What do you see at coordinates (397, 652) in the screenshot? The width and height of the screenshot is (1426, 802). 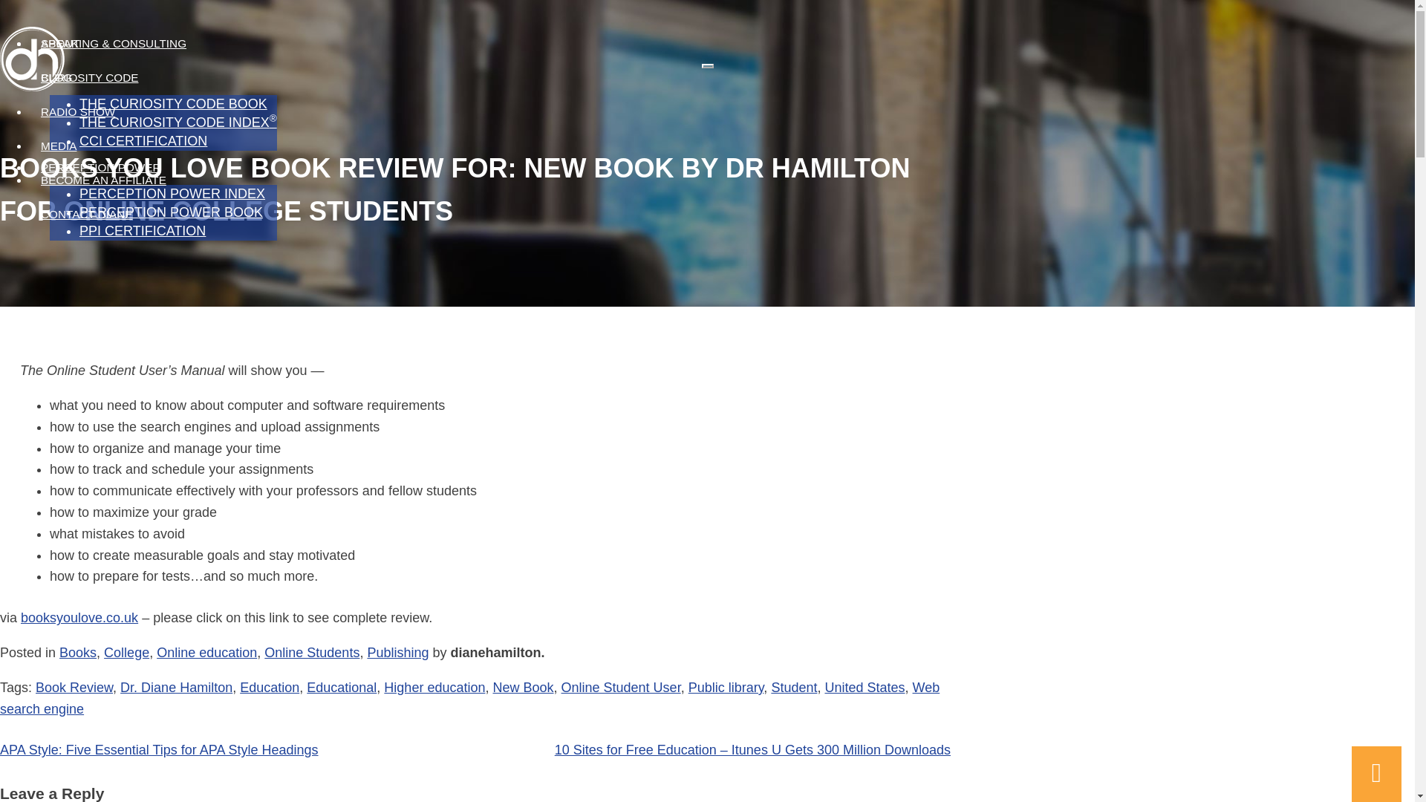 I see `Publishing` at bounding box center [397, 652].